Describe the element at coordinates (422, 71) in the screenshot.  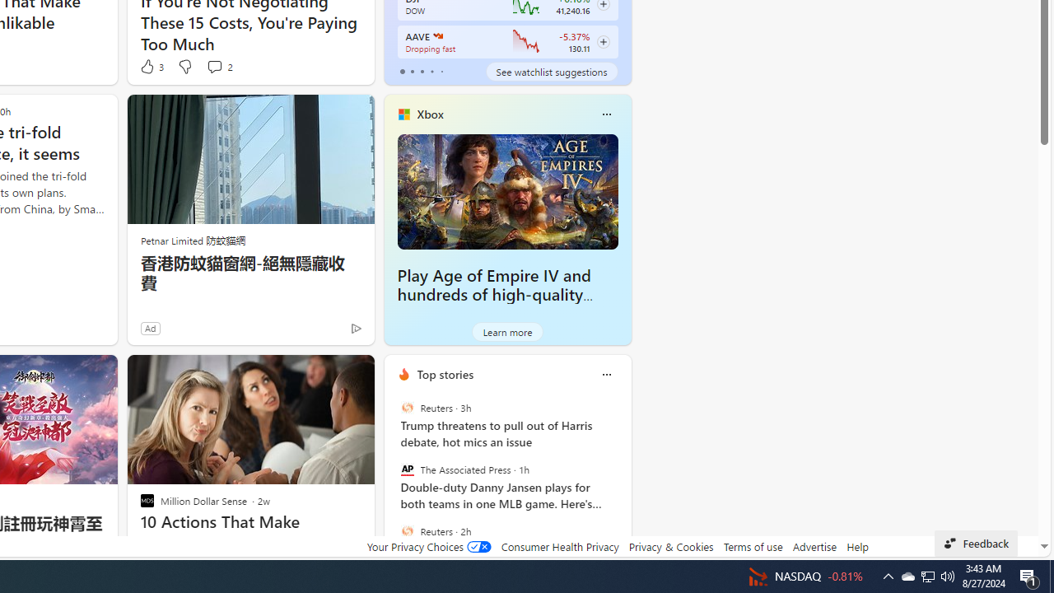
I see `tab-2` at that location.